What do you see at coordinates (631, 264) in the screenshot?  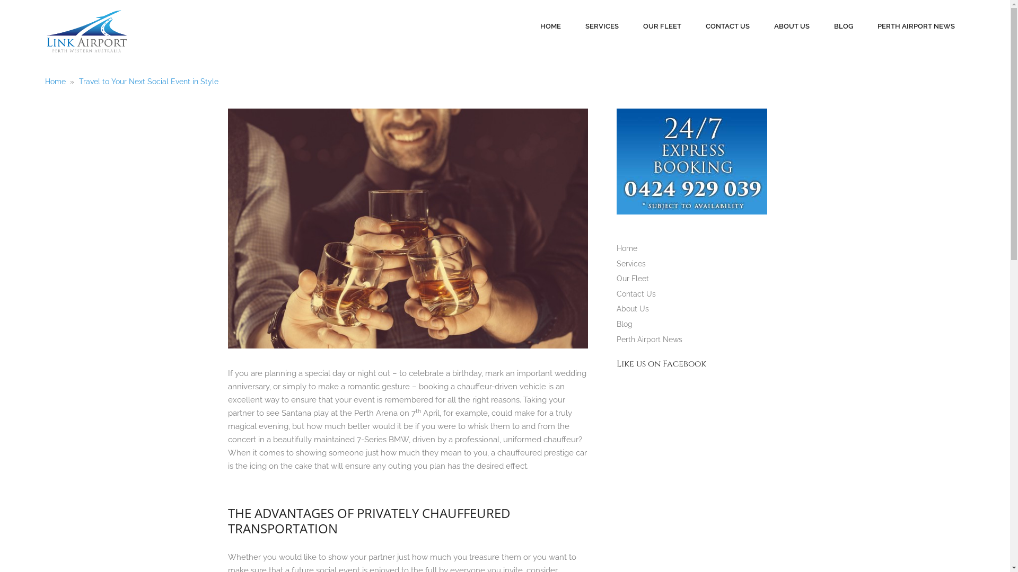 I see `Services` at bounding box center [631, 264].